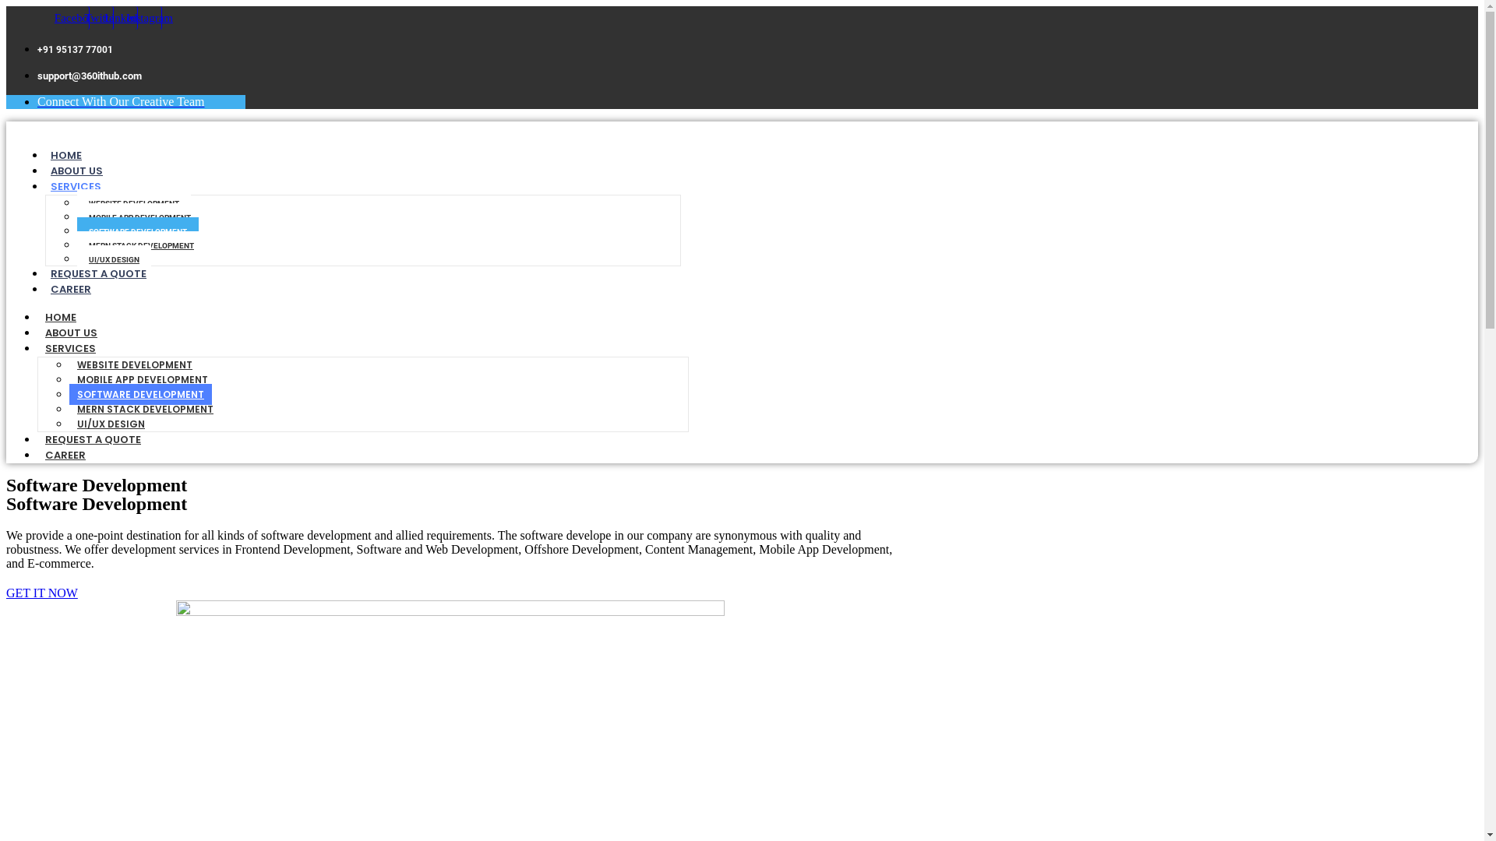 The width and height of the screenshot is (1496, 841). Describe the element at coordinates (72, 333) in the screenshot. I see `ABOUT US` at that location.